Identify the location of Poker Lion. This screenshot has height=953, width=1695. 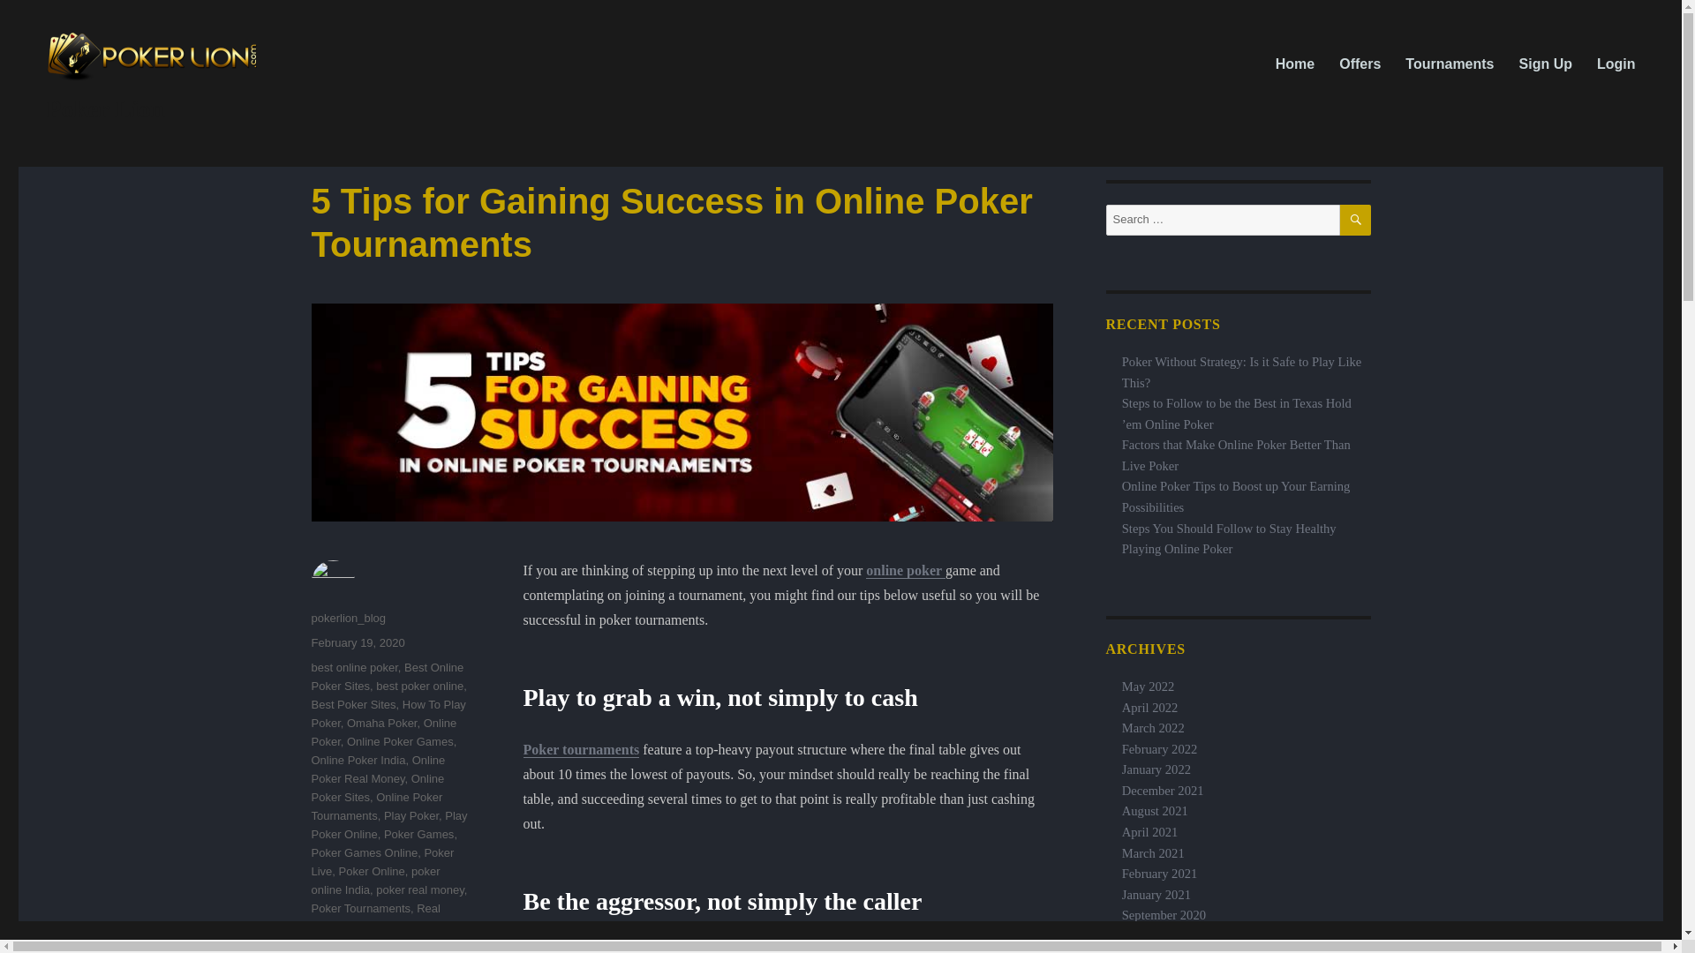
(104, 109).